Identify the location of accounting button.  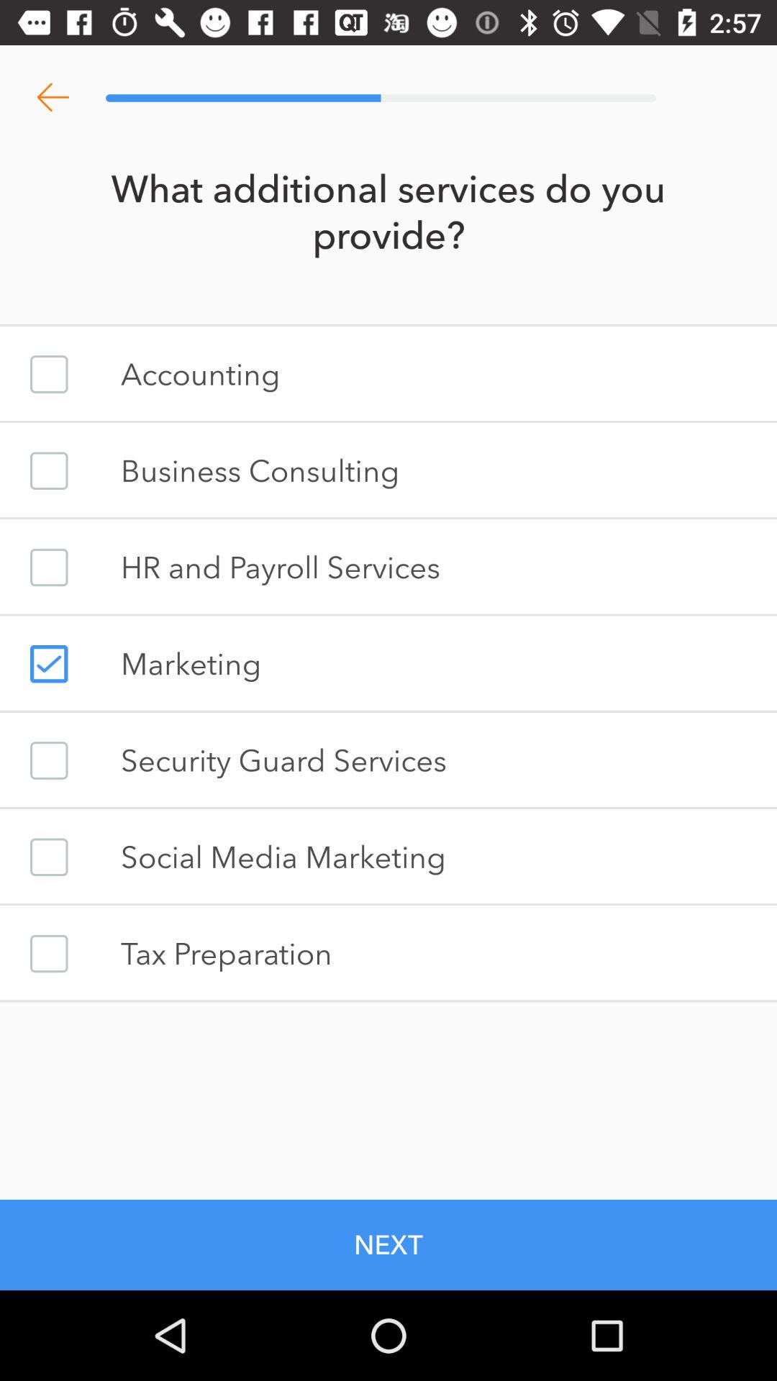
(49, 374).